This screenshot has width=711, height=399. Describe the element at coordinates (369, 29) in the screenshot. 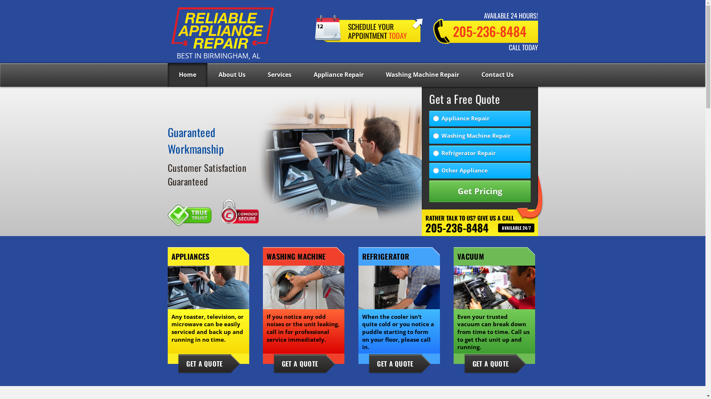

I see `SCHEDULE YOUR APPOINTMENT TODAY` at that location.